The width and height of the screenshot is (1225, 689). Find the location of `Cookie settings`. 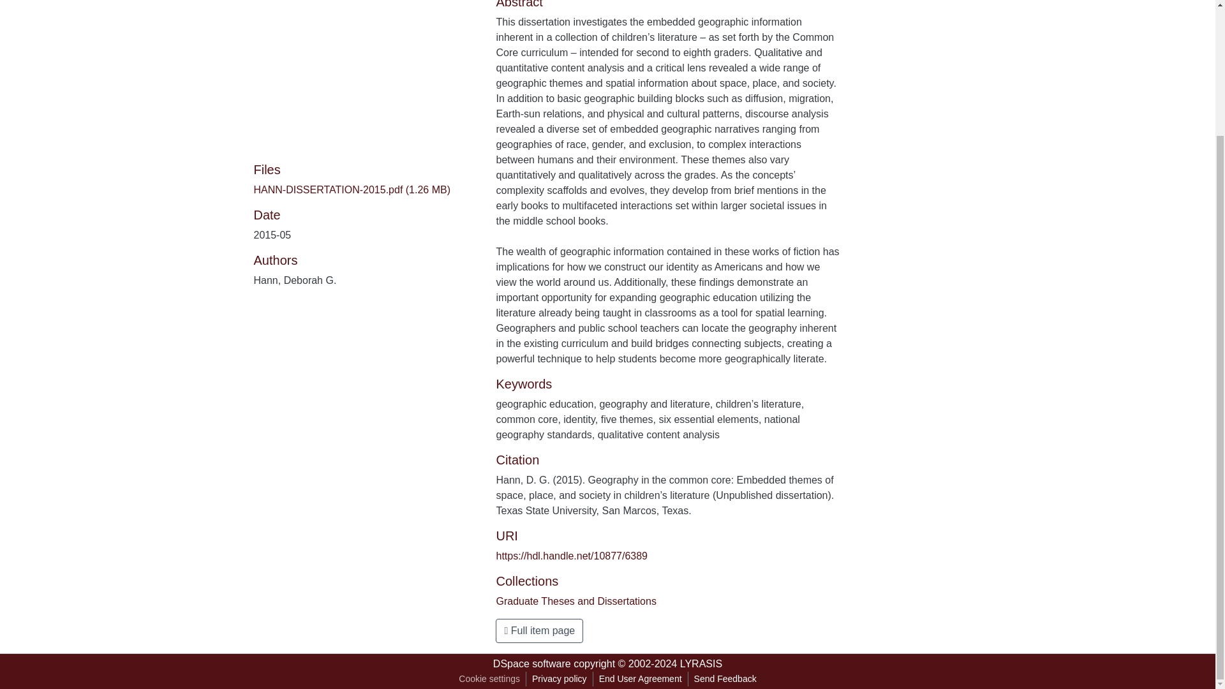

Cookie settings is located at coordinates (489, 679).